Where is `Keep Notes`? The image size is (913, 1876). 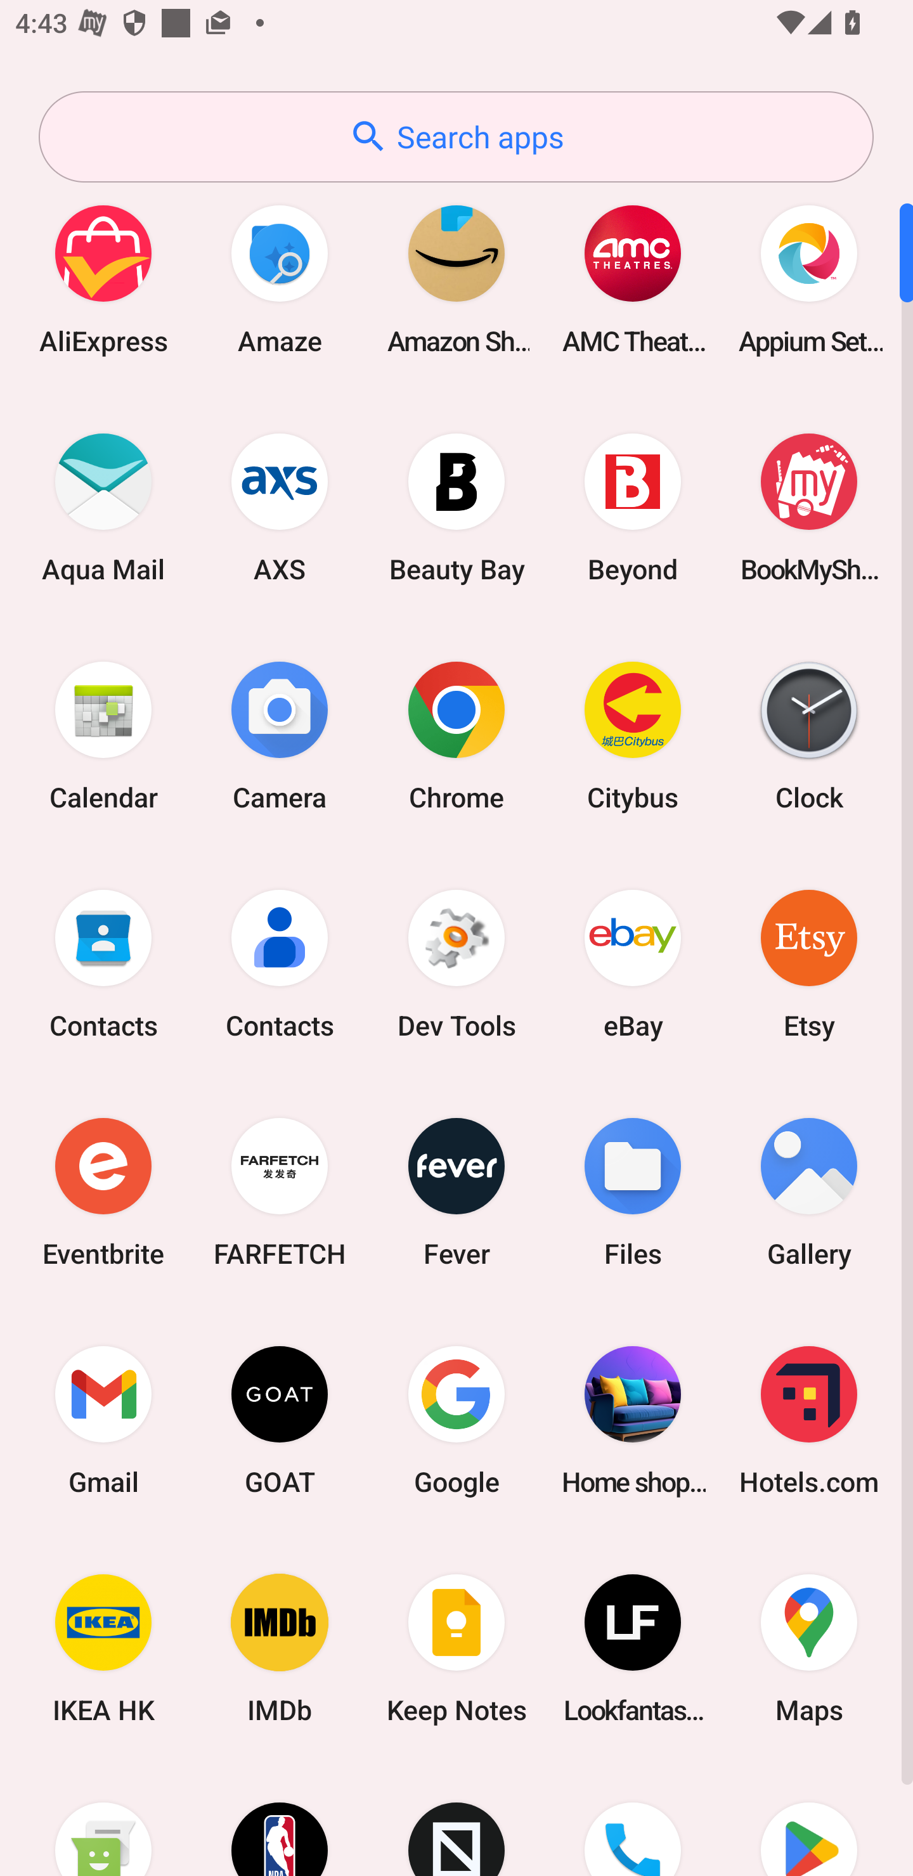 Keep Notes is located at coordinates (456, 1649).